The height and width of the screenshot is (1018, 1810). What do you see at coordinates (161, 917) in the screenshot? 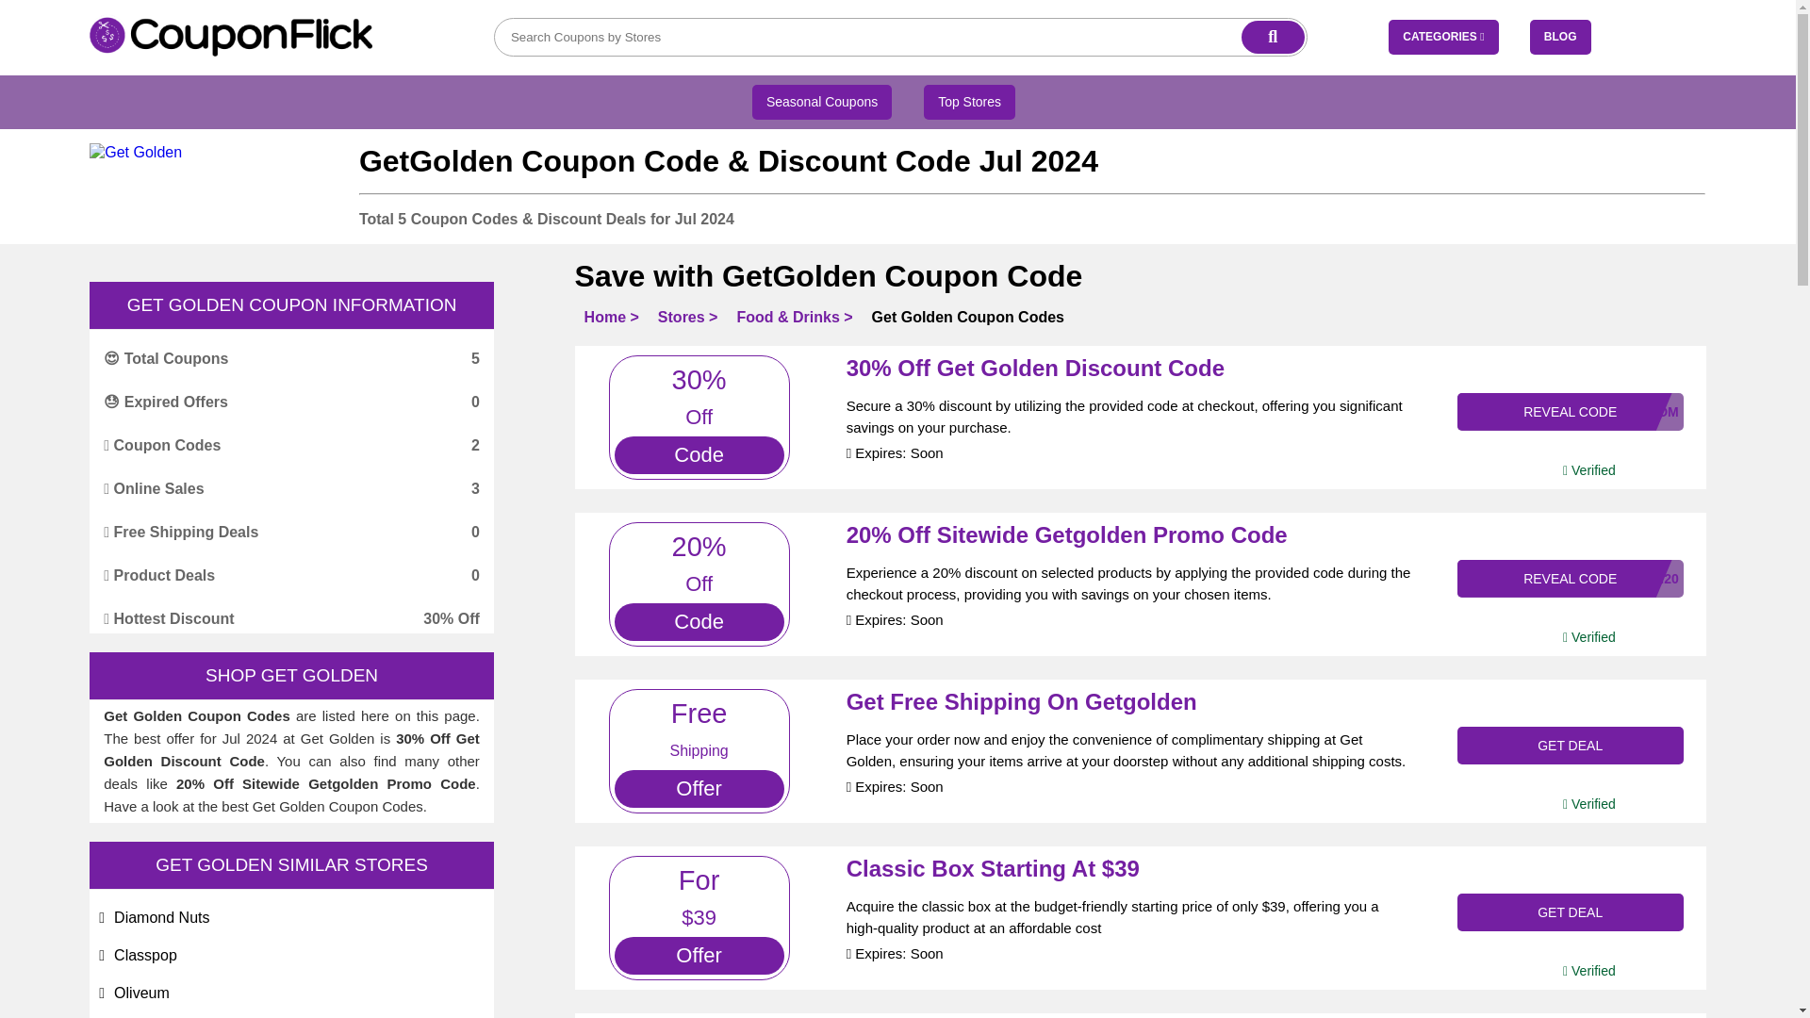
I see `Diamond Nuts` at bounding box center [161, 917].